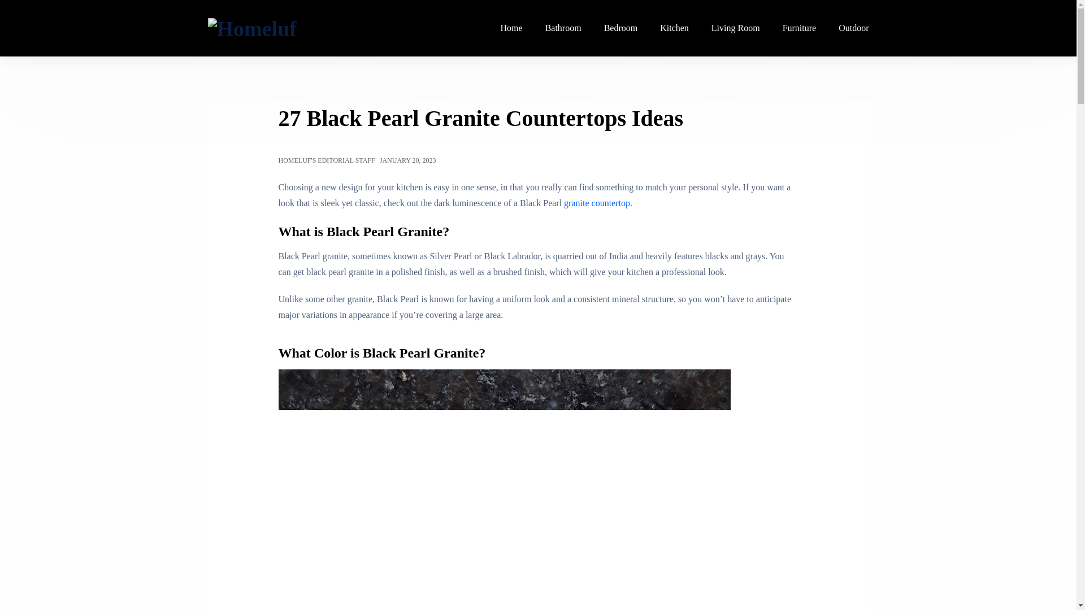 This screenshot has width=1085, height=610. I want to click on Home, so click(511, 28).